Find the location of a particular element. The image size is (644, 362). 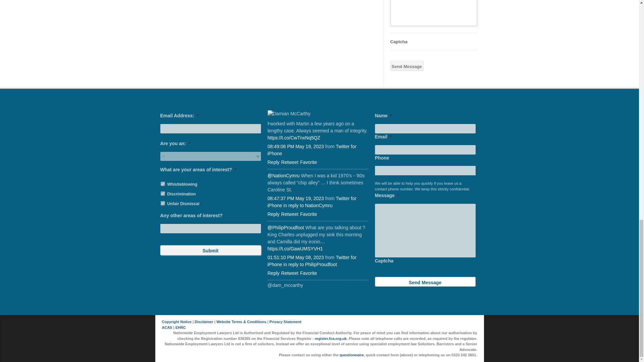

Whistleblowing is located at coordinates (162, 184).